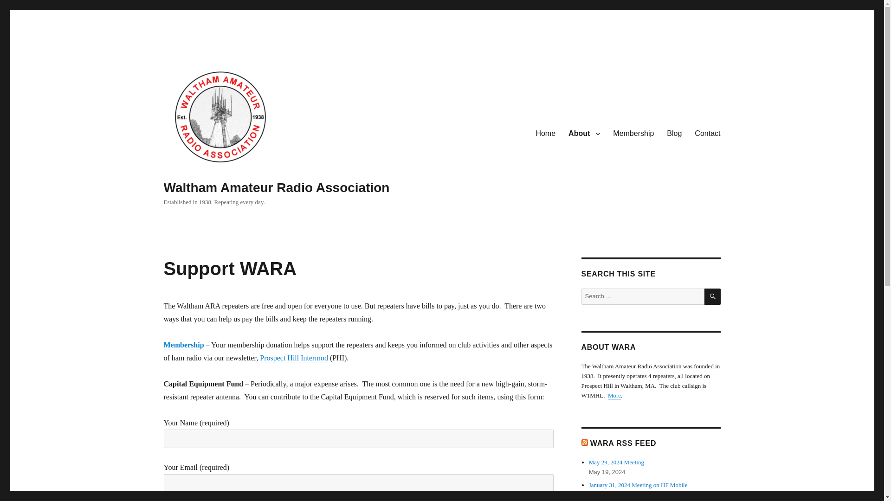 Image resolution: width=891 pixels, height=501 pixels. I want to click on Waltham Amateur Radio Association, so click(276, 187).